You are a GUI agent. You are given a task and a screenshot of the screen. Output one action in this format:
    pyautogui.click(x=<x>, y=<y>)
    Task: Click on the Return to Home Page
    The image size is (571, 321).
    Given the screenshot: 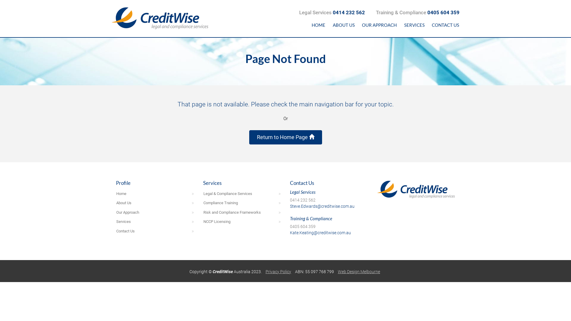 What is the action you would take?
    pyautogui.click(x=285, y=137)
    